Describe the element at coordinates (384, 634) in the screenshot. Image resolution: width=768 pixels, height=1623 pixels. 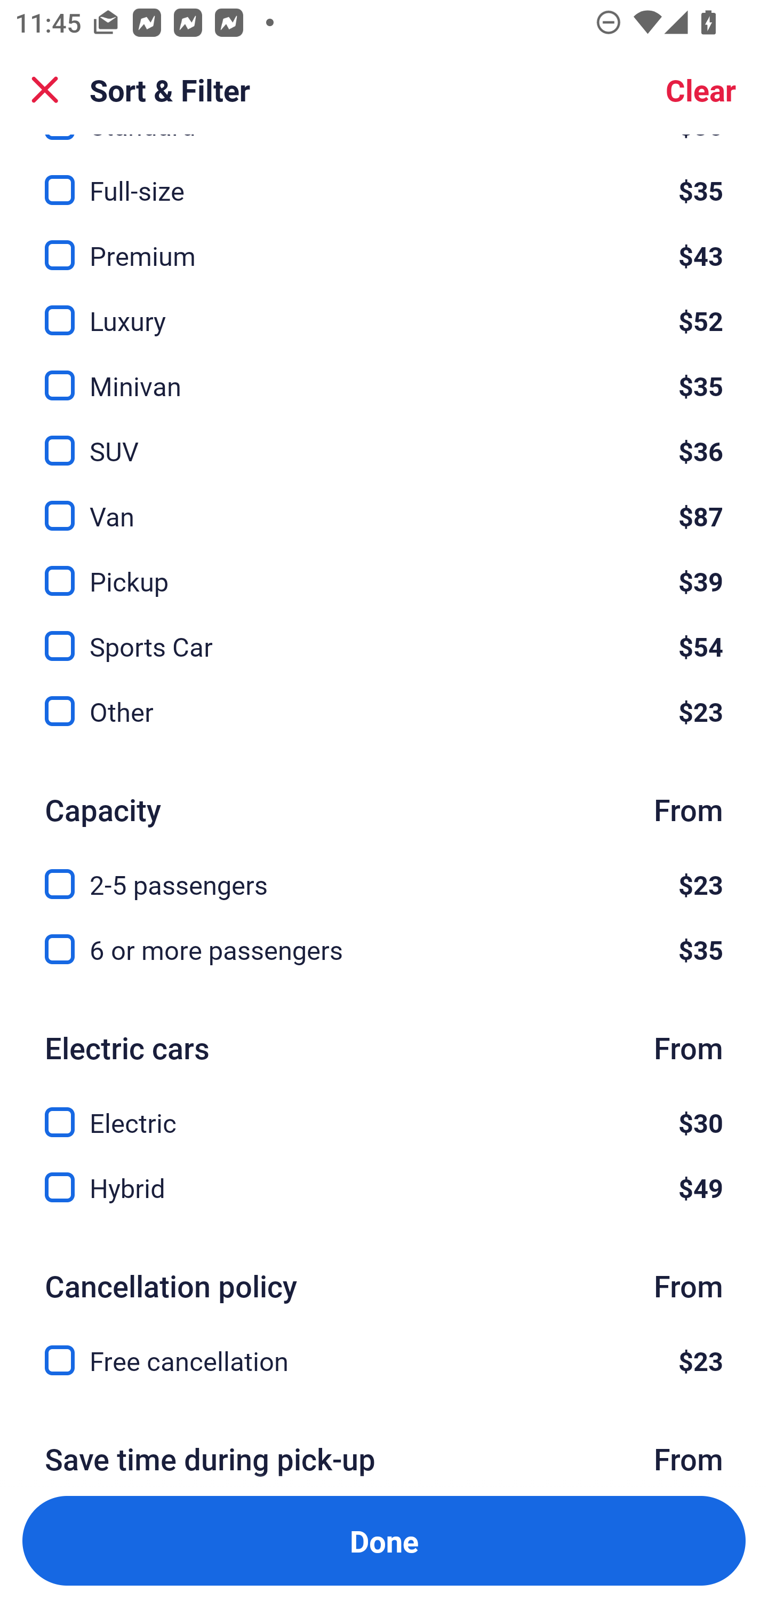
I see `Sports Car, $54 Sports Car $54` at that location.